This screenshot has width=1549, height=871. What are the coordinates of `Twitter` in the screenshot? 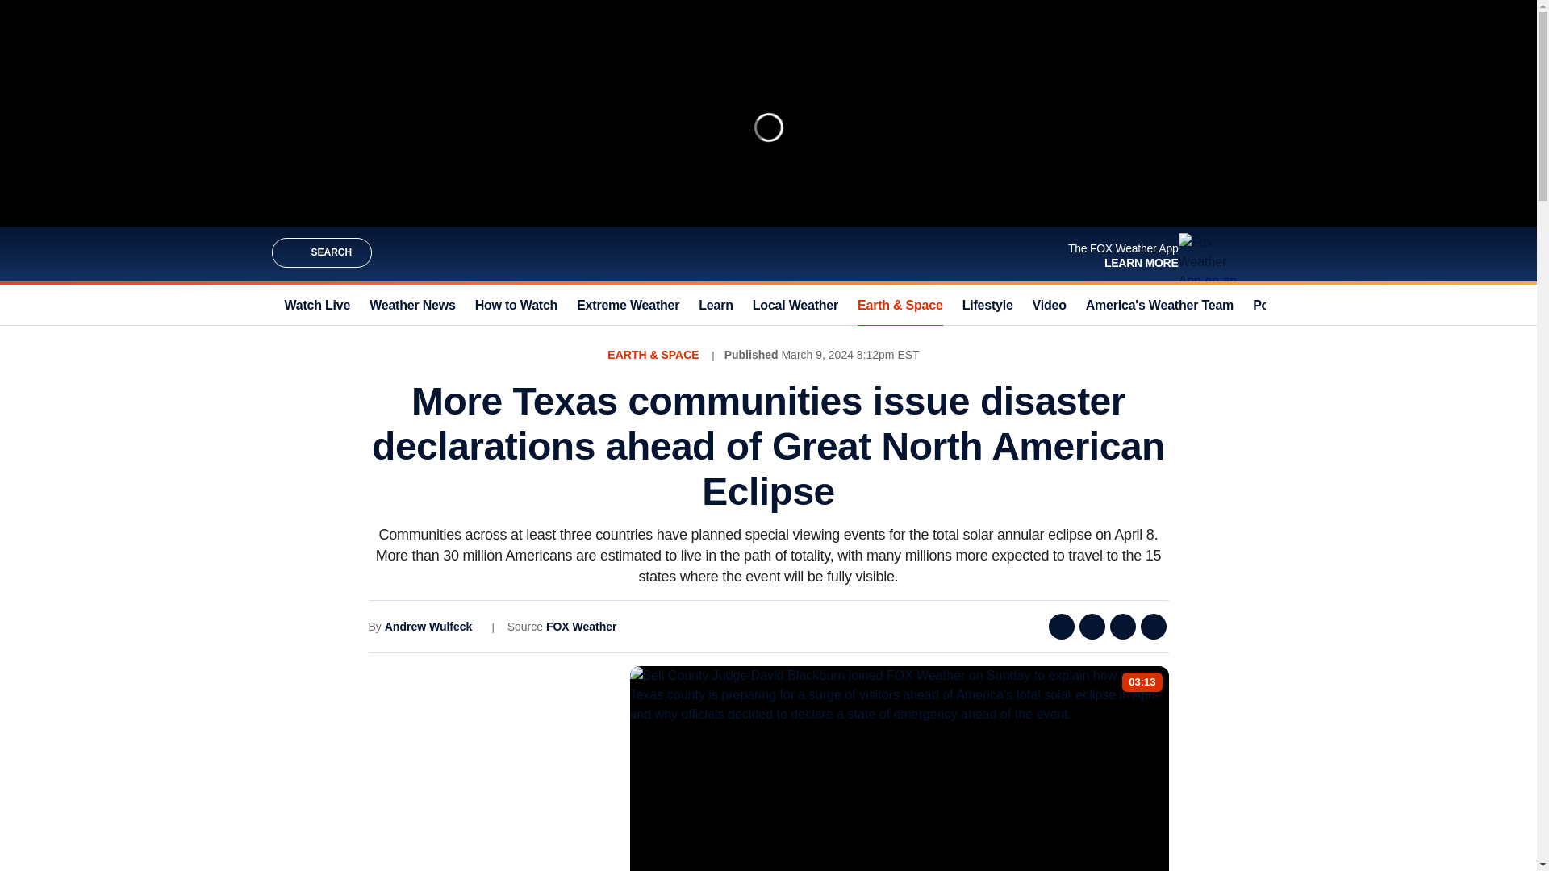 It's located at (1092, 626).